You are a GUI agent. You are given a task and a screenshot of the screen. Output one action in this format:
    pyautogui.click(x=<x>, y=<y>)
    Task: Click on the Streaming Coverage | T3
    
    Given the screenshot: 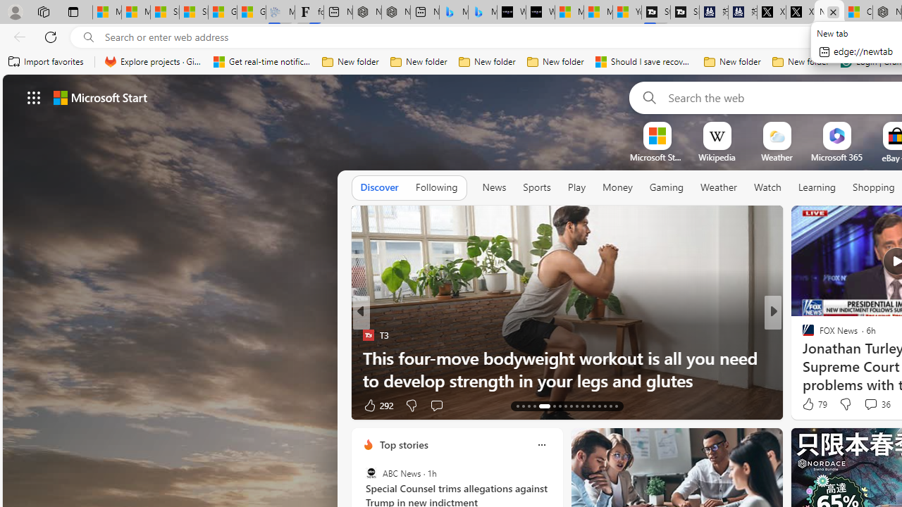 What is the action you would take?
    pyautogui.click(x=656, y=13)
    